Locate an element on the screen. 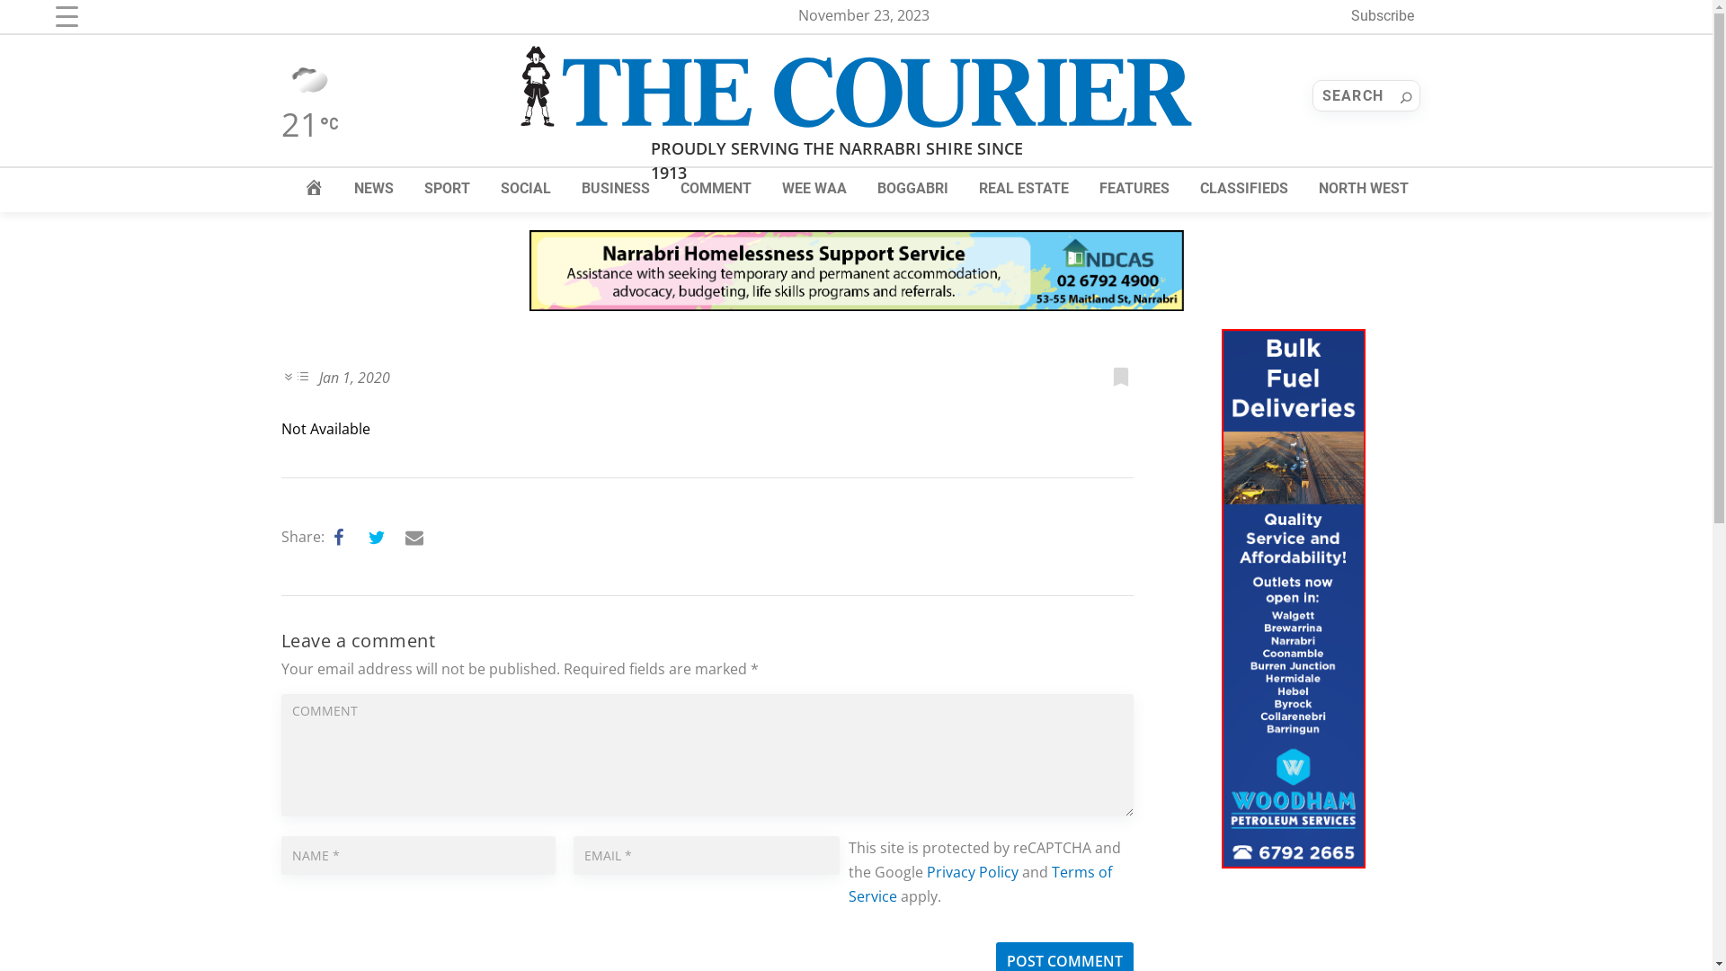 This screenshot has width=1726, height=971. COMMENT is located at coordinates (716, 189).